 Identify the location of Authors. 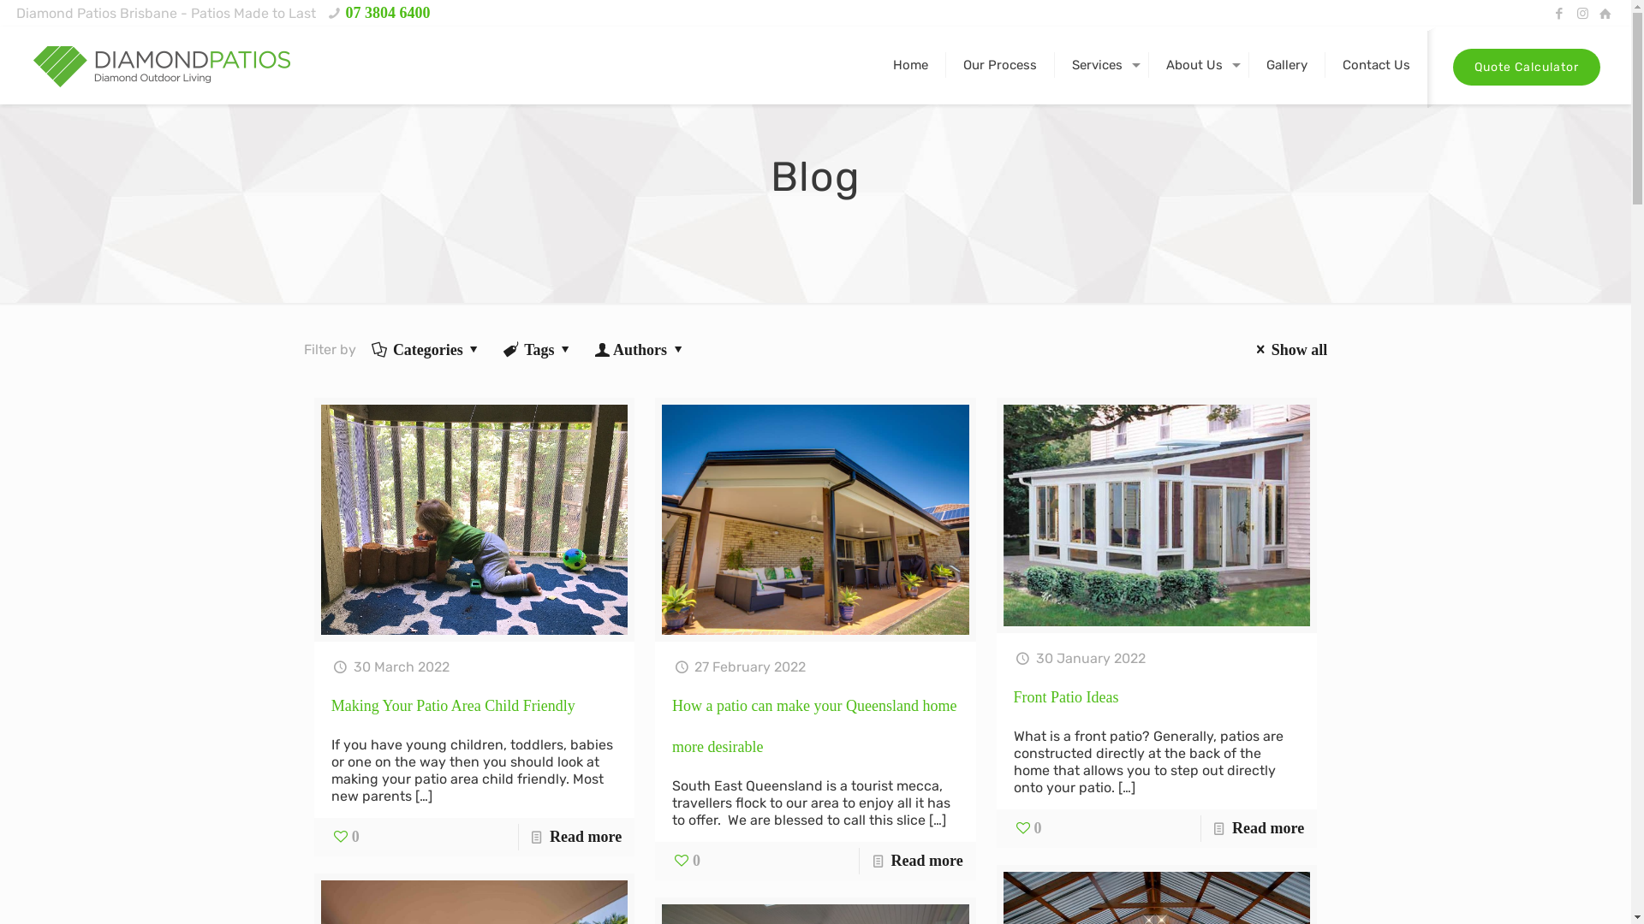
(640, 350).